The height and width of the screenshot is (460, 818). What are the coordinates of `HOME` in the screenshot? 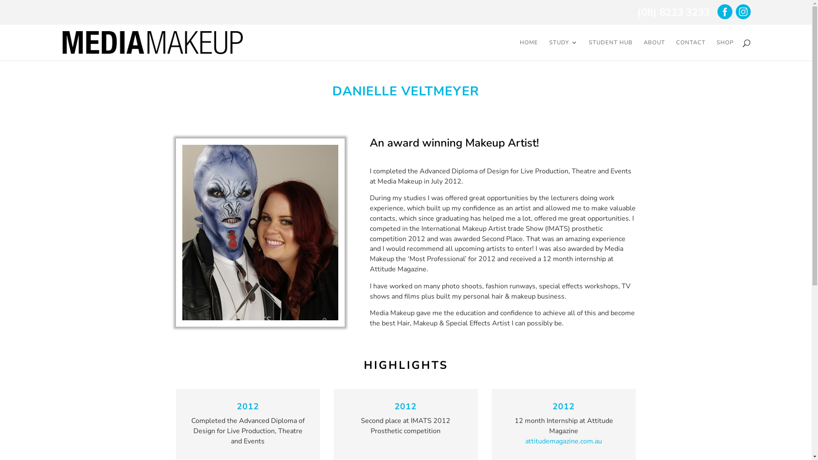 It's located at (529, 50).